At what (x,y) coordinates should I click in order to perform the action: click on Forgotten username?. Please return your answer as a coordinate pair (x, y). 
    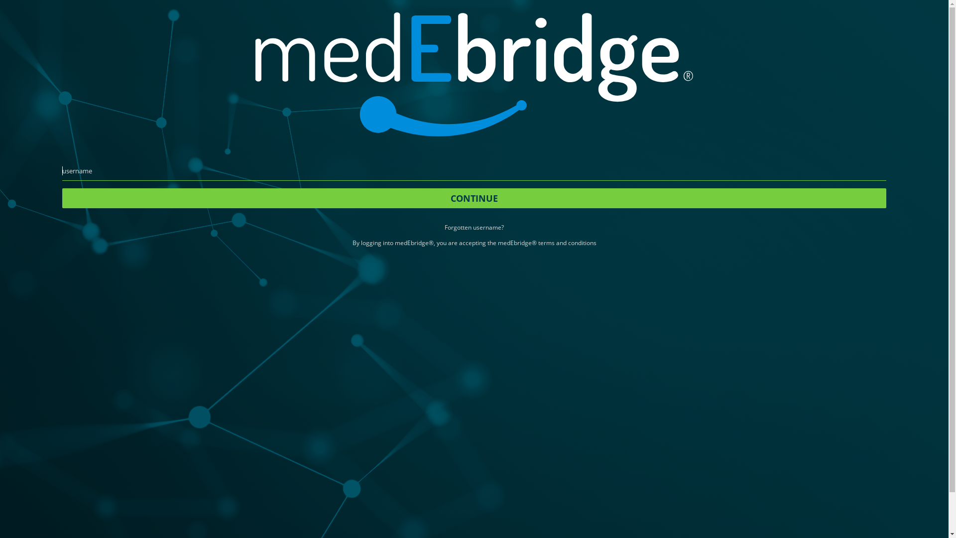
    Looking at the image, I should click on (474, 228).